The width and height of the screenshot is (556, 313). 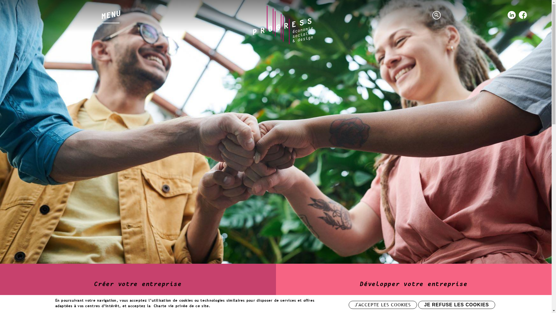 What do you see at coordinates (225, 306) in the screenshot?
I see `En savoir plus` at bounding box center [225, 306].